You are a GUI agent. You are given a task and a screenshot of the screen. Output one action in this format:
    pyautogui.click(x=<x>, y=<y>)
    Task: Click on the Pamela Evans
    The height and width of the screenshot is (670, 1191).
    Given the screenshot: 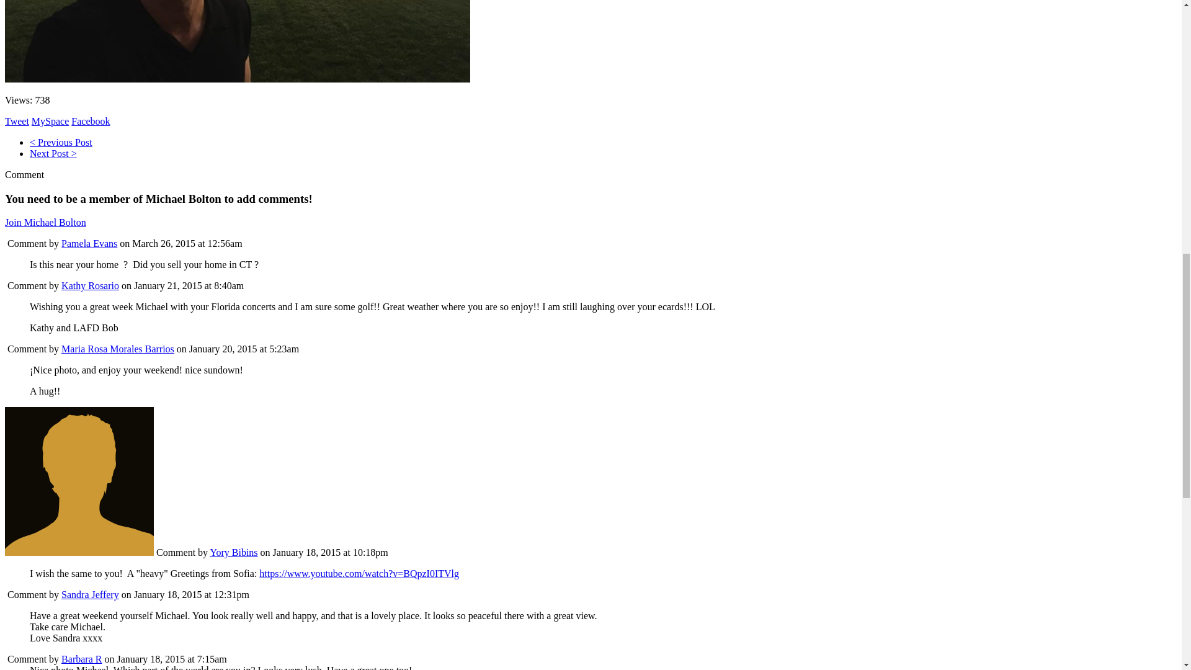 What is the action you would take?
    pyautogui.click(x=89, y=243)
    